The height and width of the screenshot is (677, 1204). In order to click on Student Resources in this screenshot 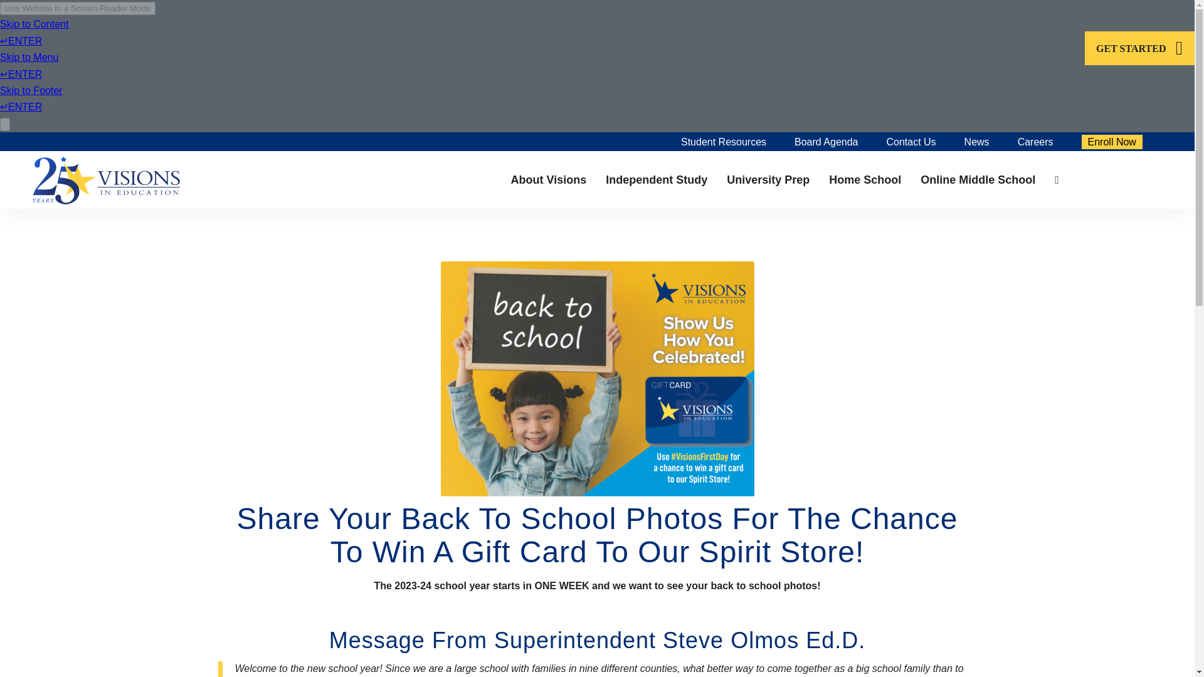, I will do `click(724, 142)`.